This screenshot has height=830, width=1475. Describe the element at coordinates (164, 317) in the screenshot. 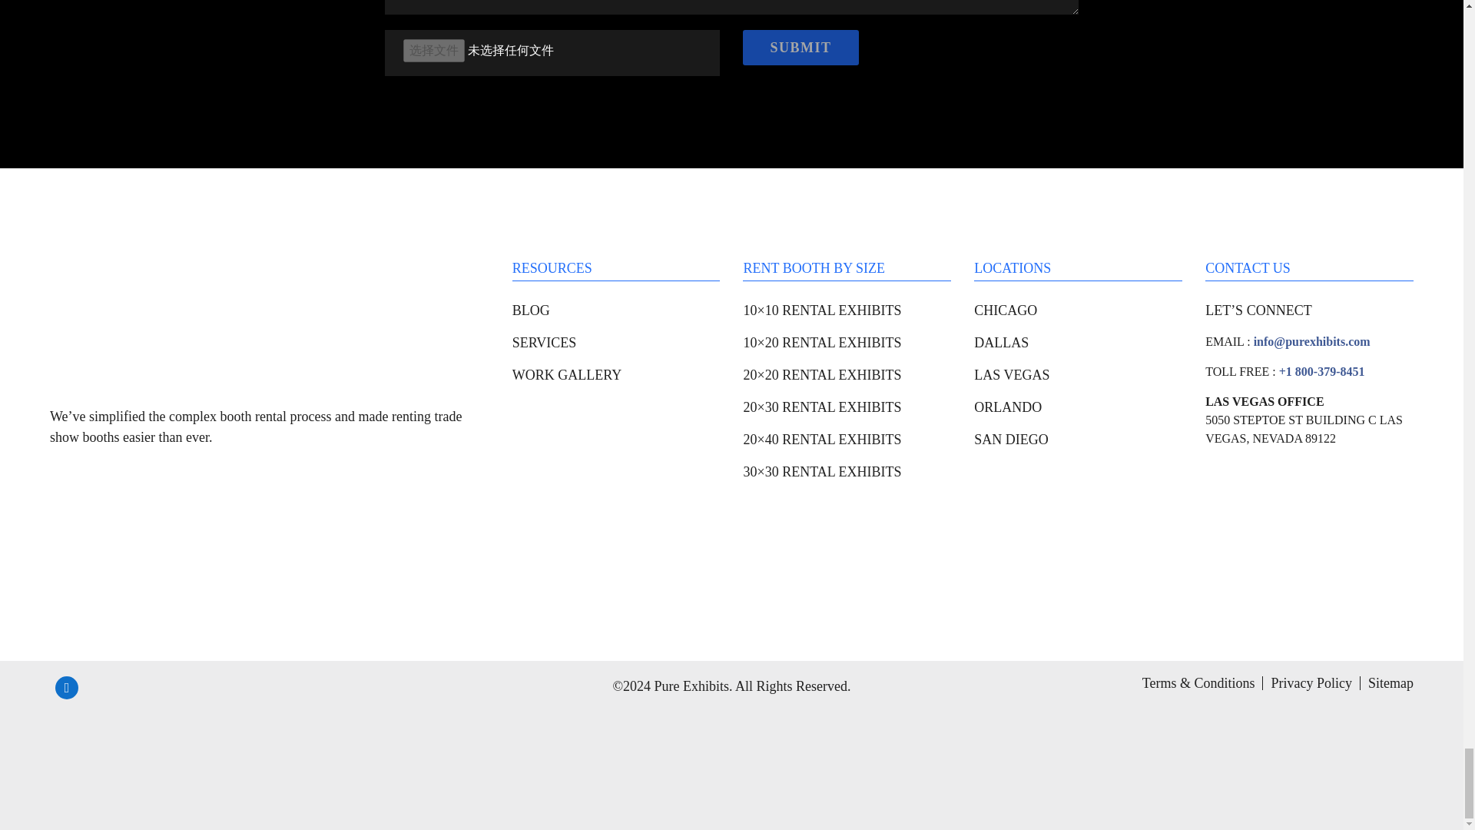

I see `Home` at that location.